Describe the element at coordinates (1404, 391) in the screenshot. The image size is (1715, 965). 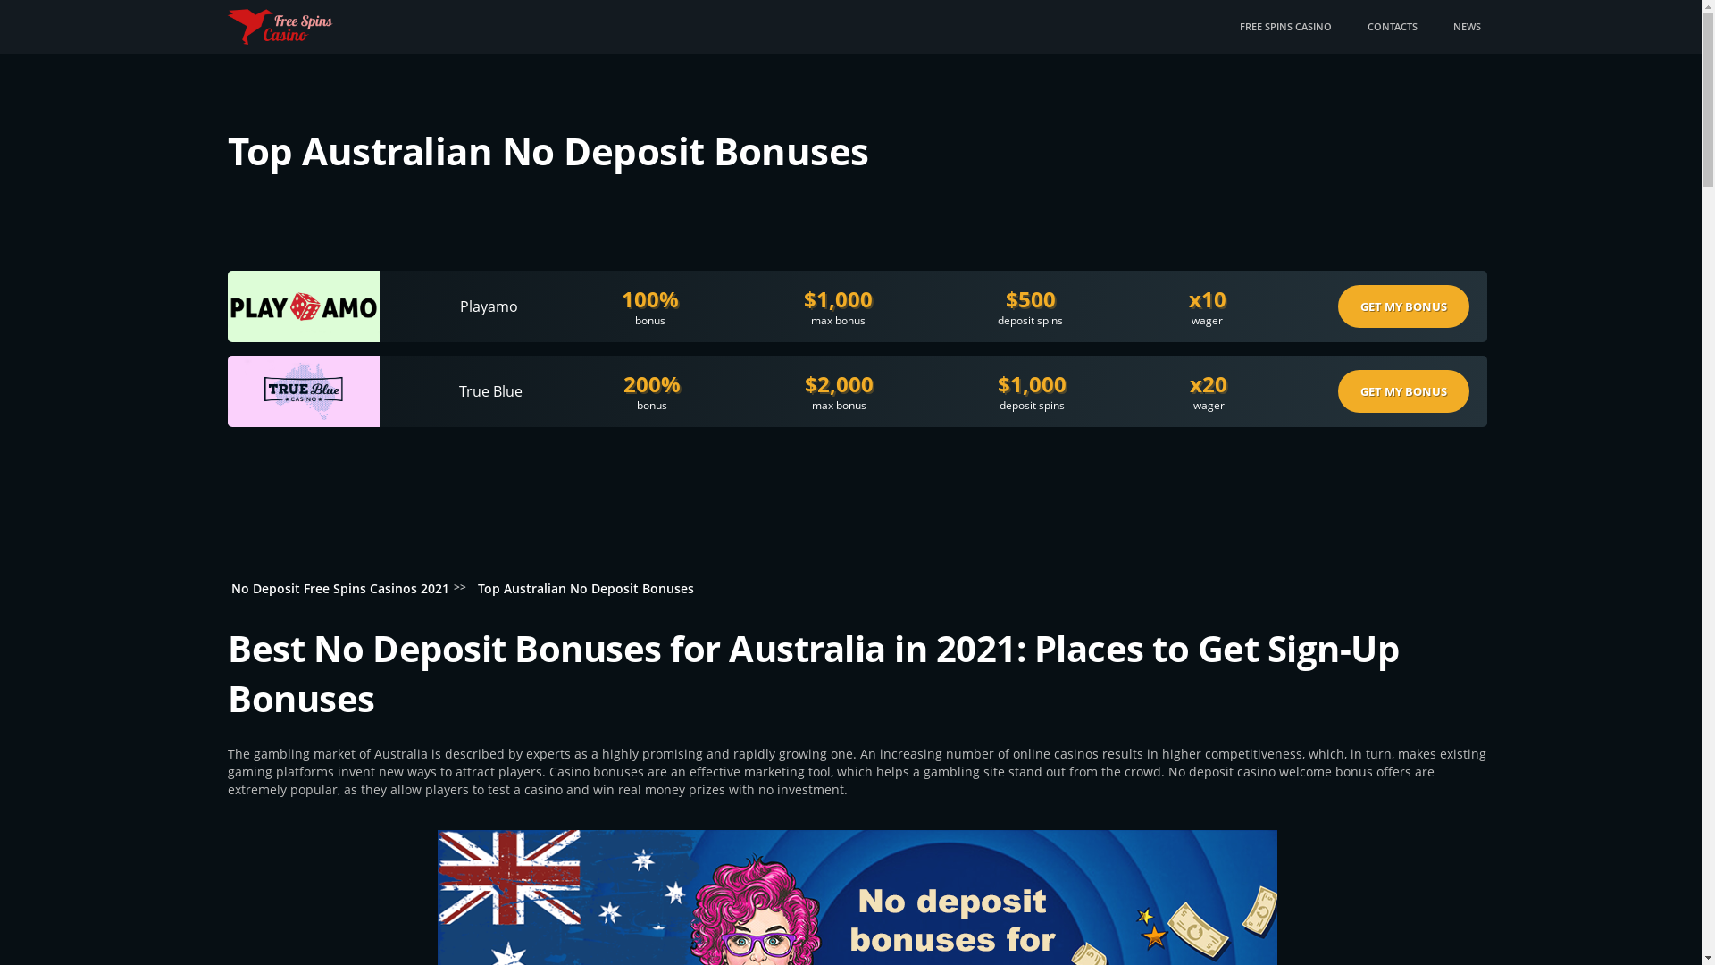
I see `GET MY BONUS` at that location.